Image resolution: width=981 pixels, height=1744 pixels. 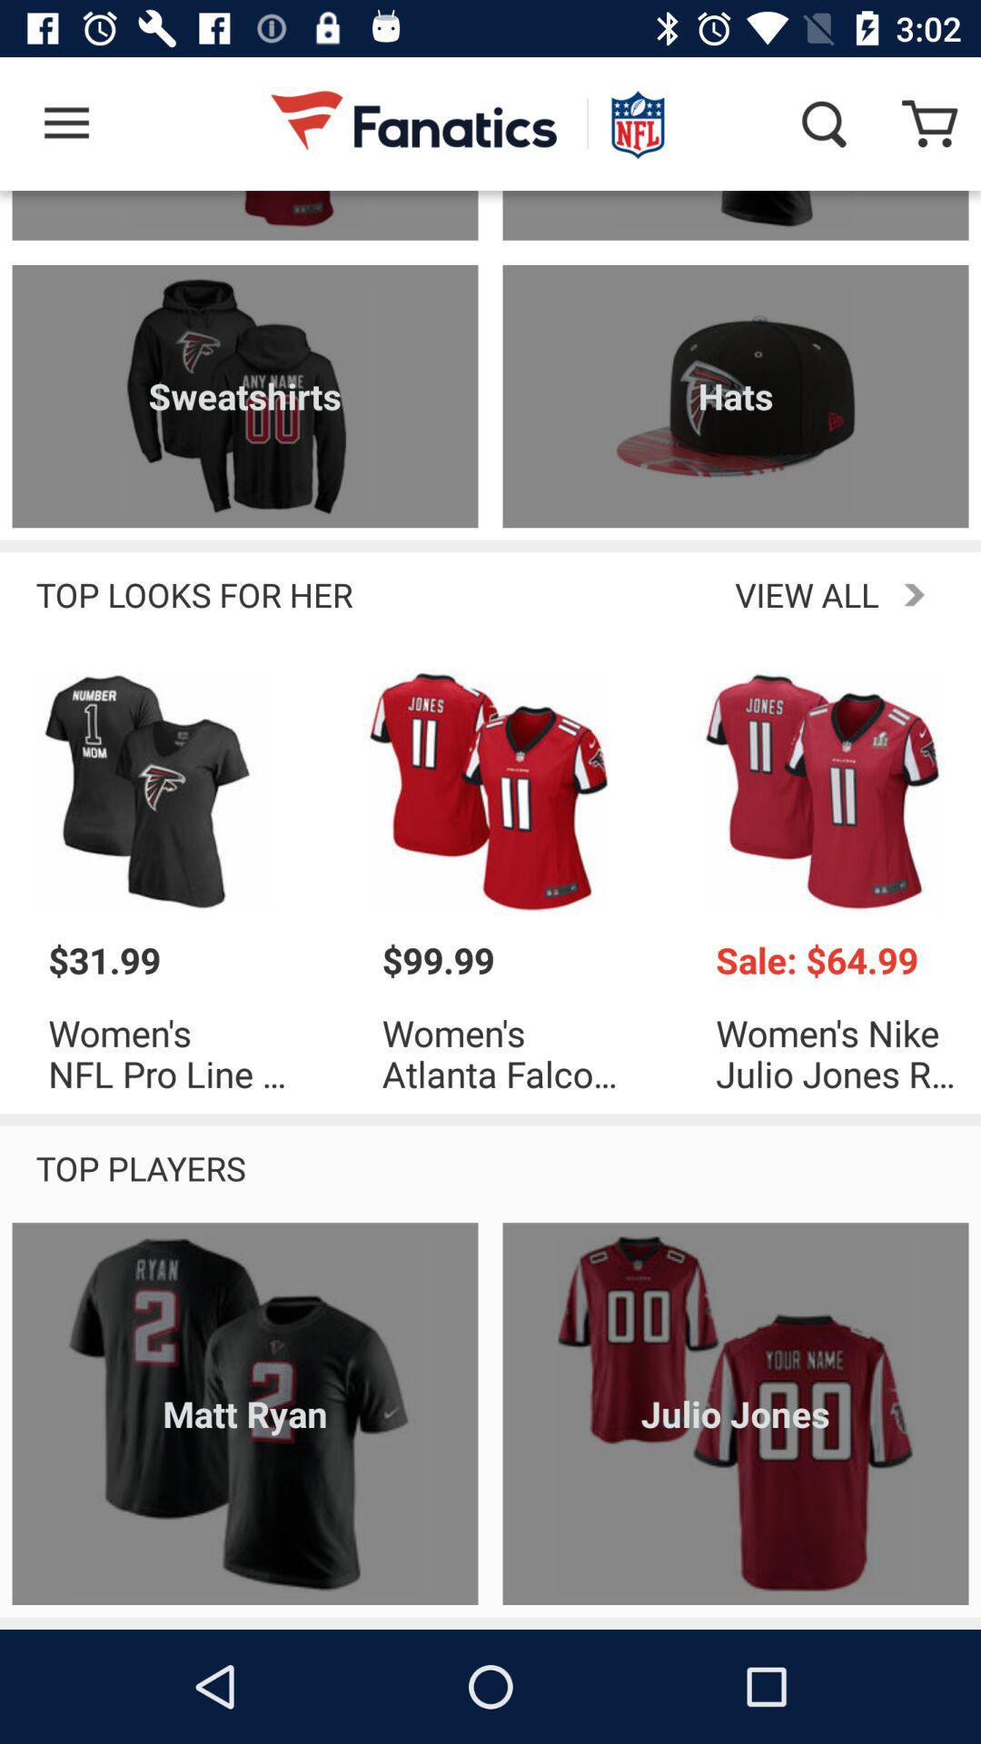 What do you see at coordinates (660, 594) in the screenshot?
I see `flip until view all icon` at bounding box center [660, 594].